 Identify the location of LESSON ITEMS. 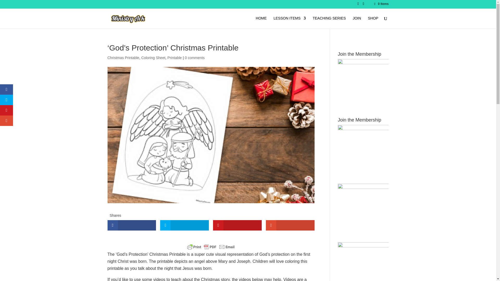
(290, 22).